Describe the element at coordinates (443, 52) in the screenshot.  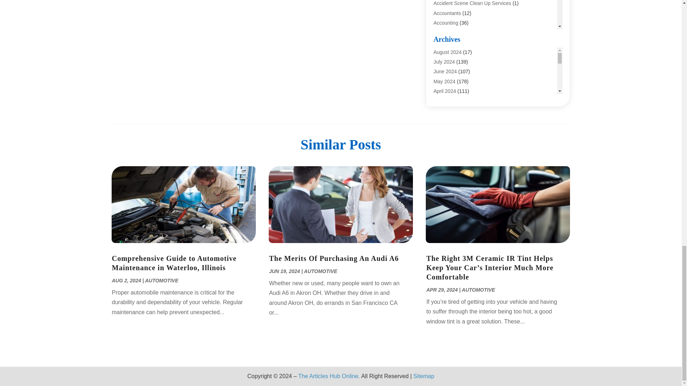
I see `Adoption` at that location.